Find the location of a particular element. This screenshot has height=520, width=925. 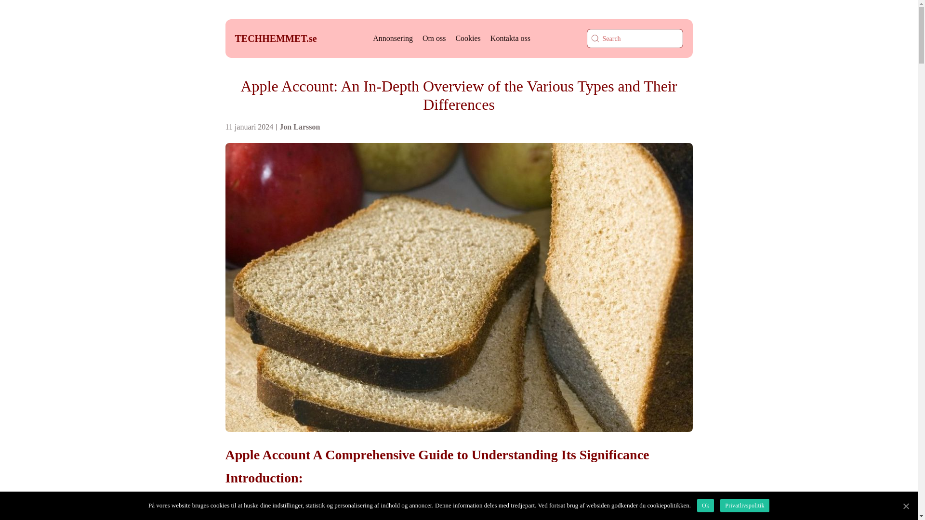

Annonsering is located at coordinates (392, 38).